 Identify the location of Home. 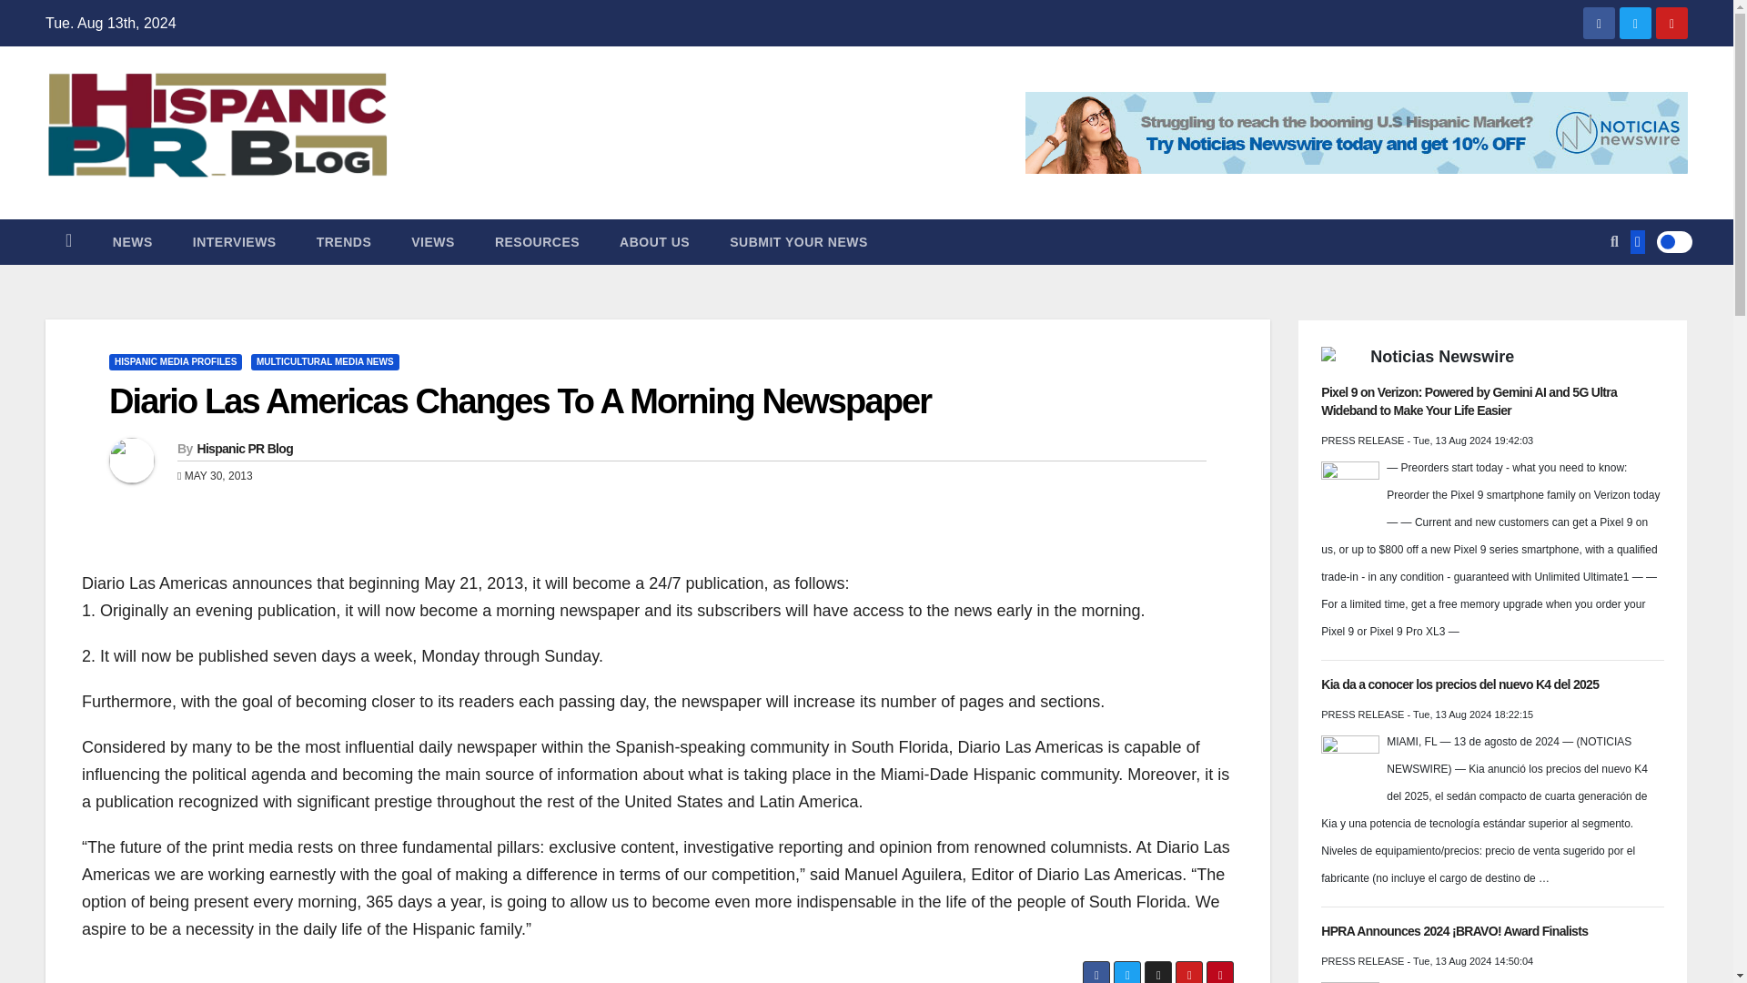
(68, 241).